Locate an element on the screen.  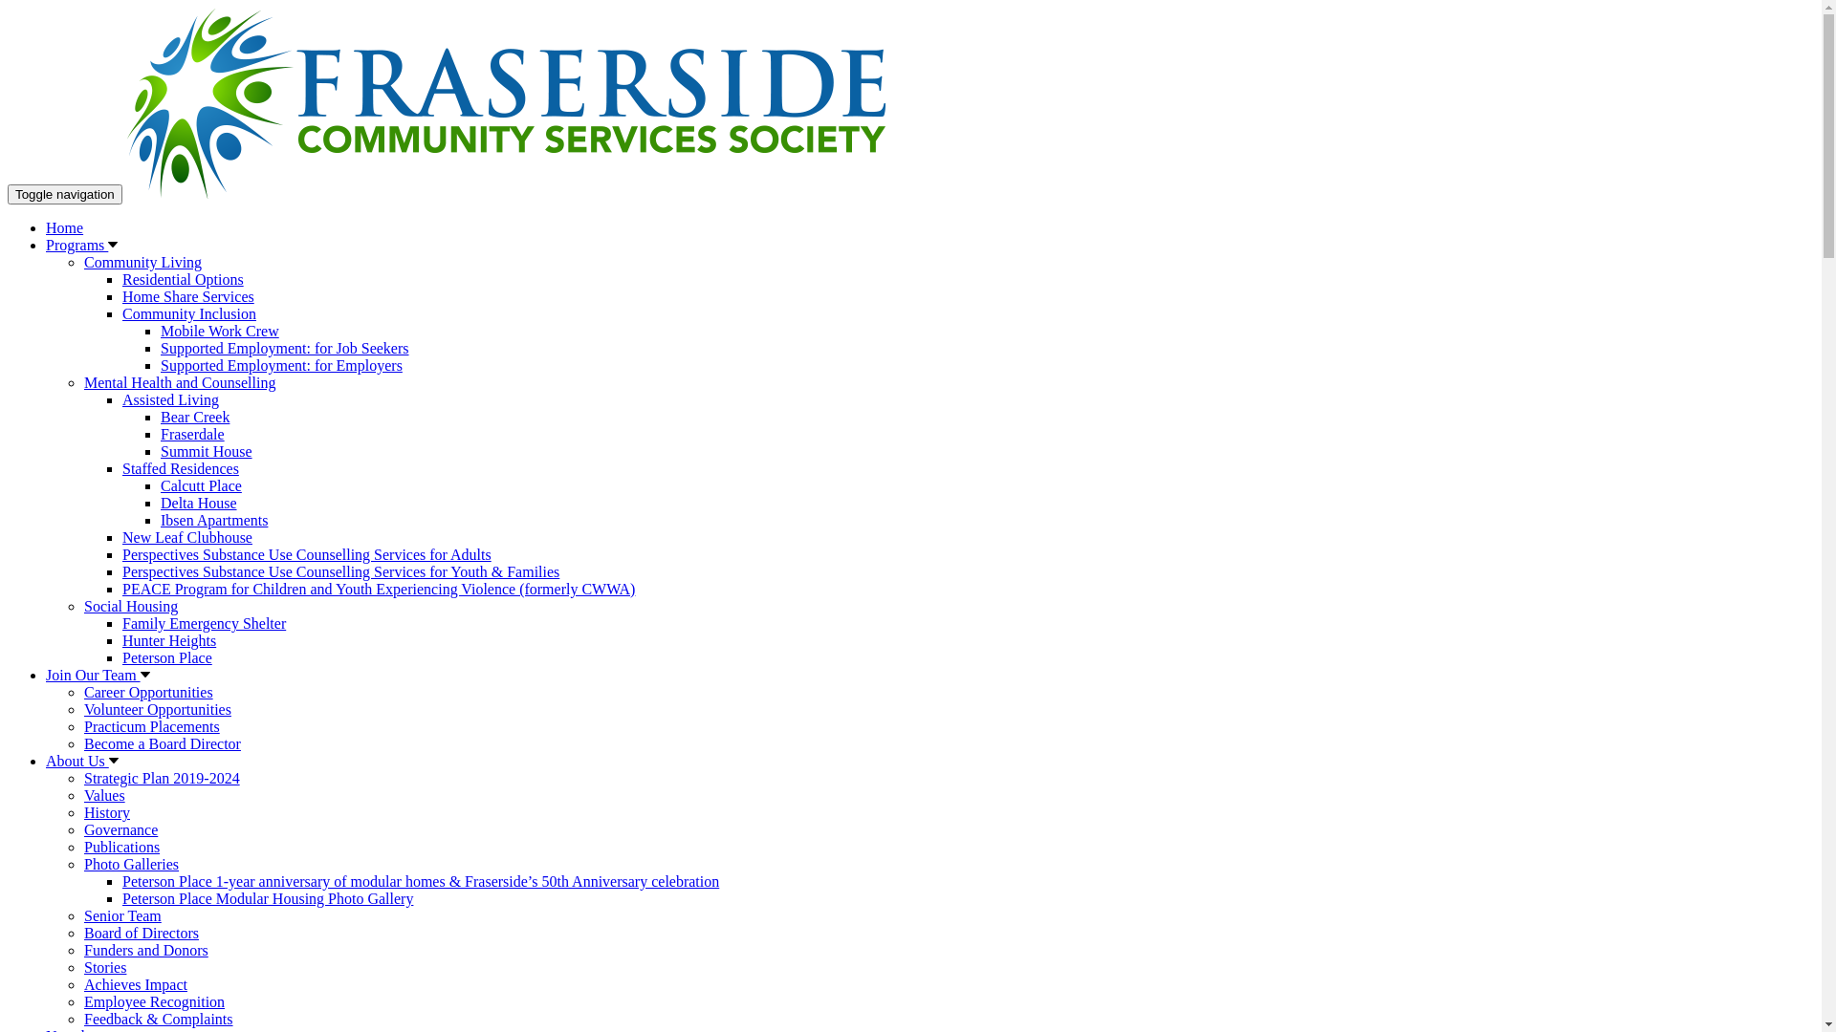
Home Share Services is located at coordinates (188, 296).